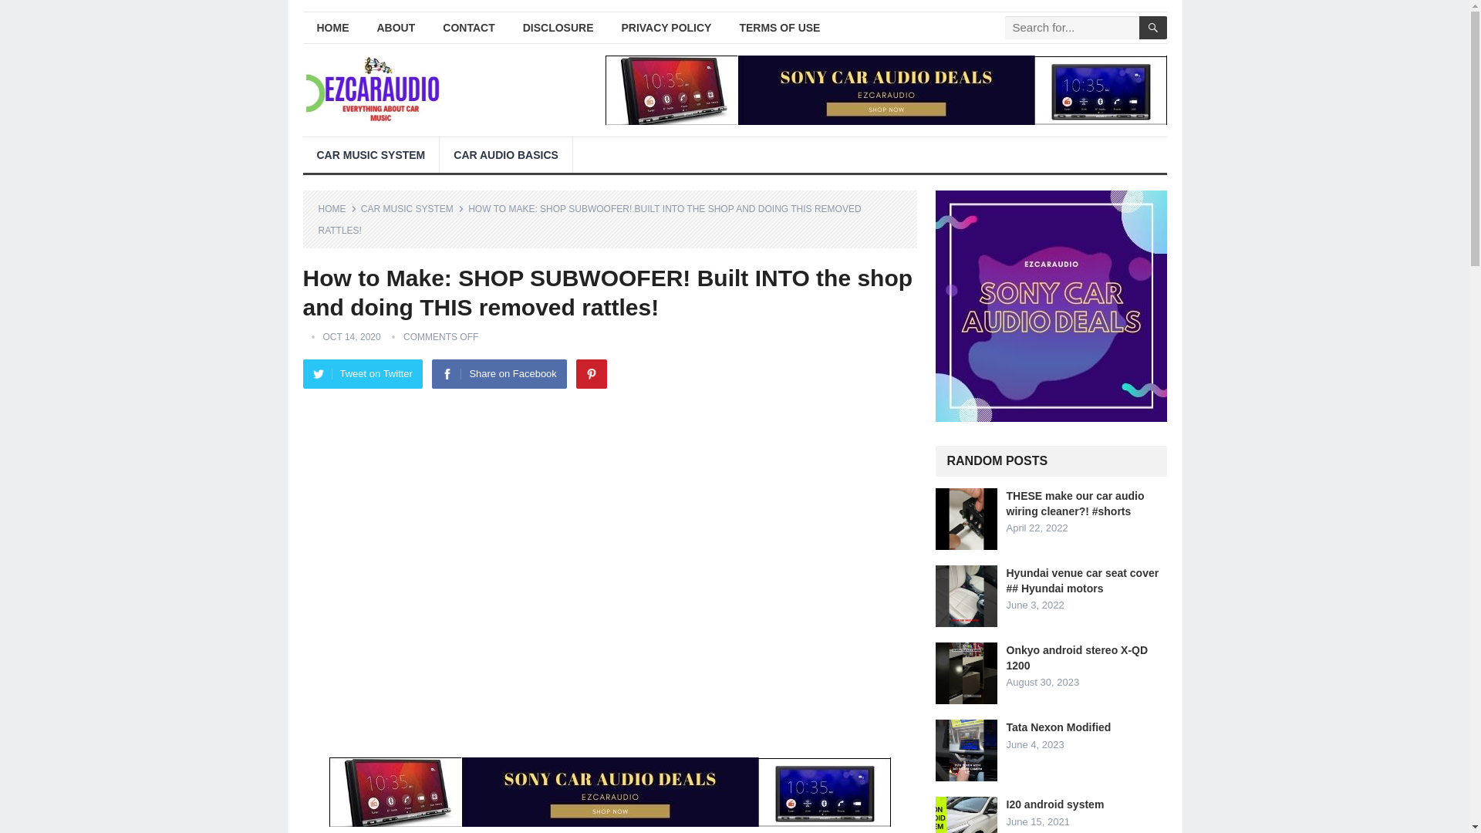  Describe the element at coordinates (468, 28) in the screenshot. I see `CONTACT` at that location.